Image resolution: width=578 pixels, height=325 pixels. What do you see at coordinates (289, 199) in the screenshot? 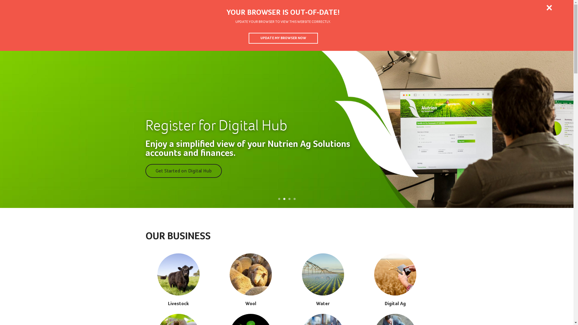
I see `3` at bounding box center [289, 199].